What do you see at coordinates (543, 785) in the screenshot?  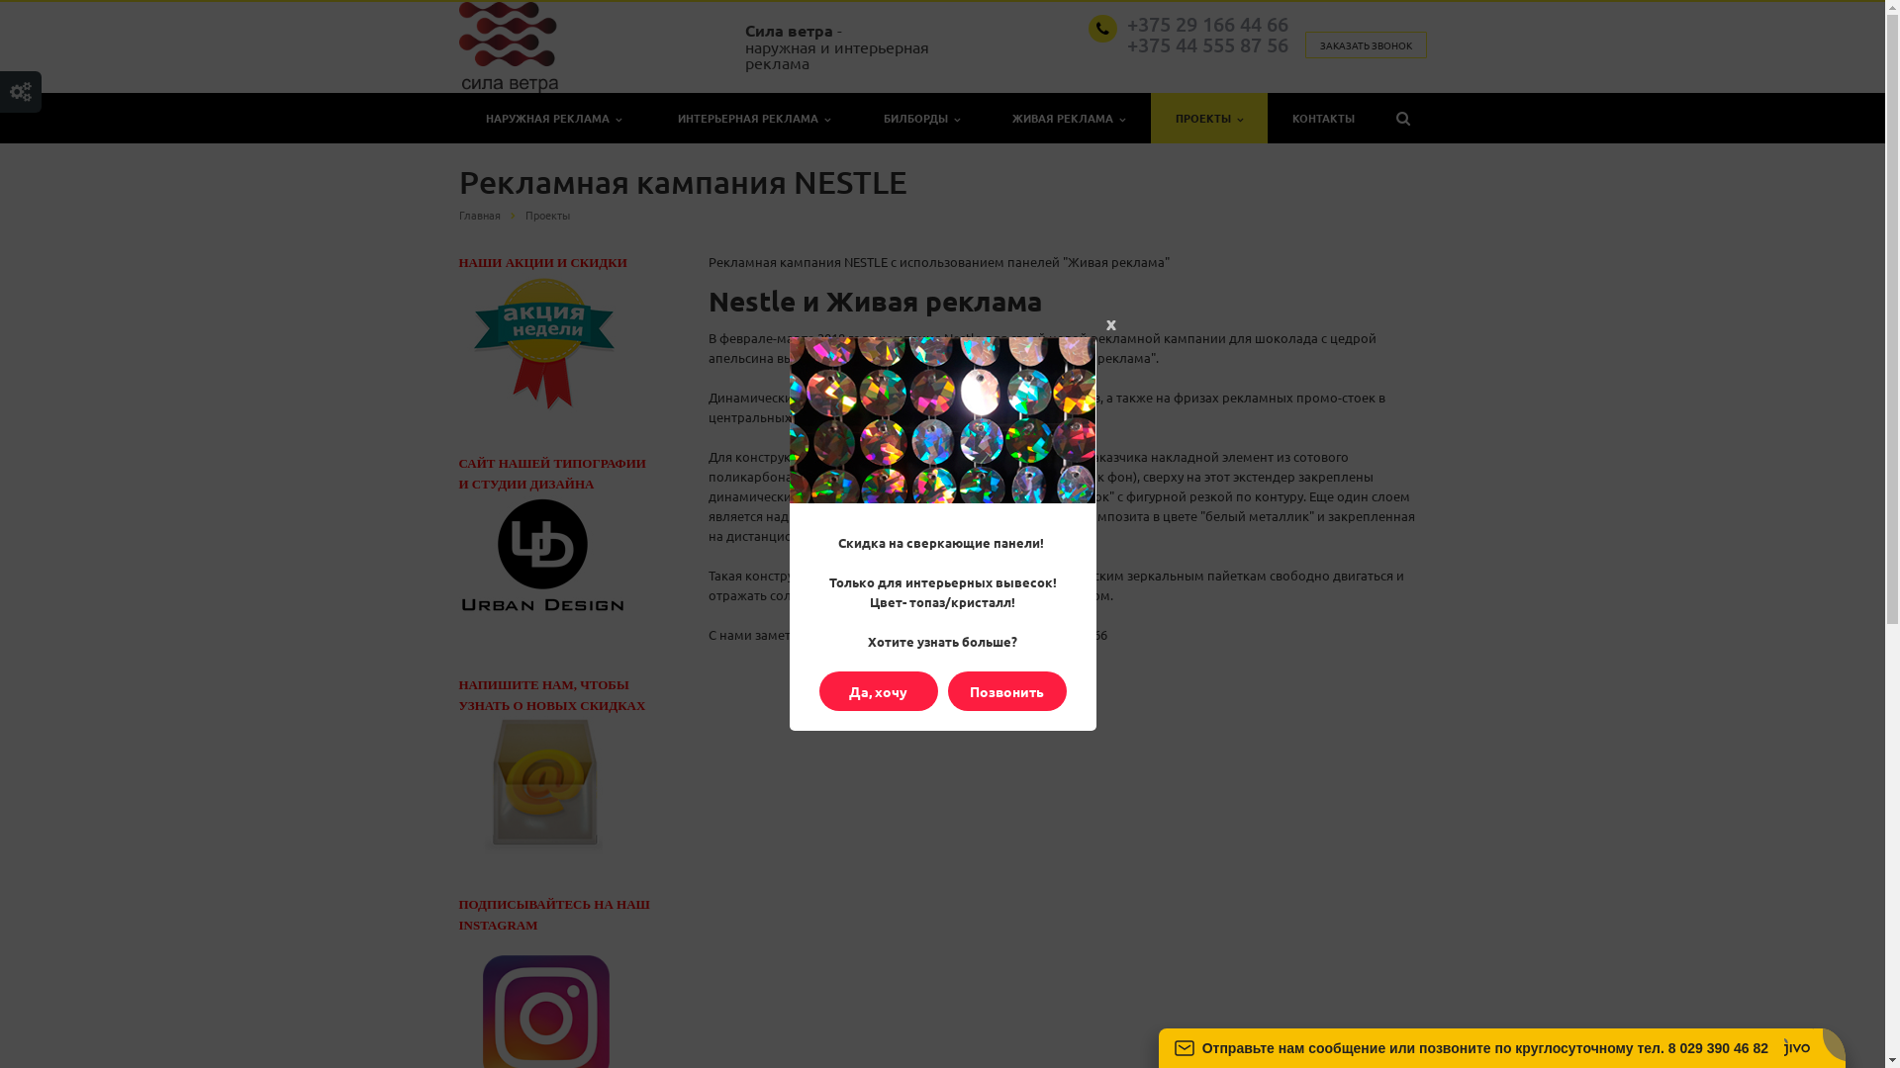 I see `pochta.jpg` at bounding box center [543, 785].